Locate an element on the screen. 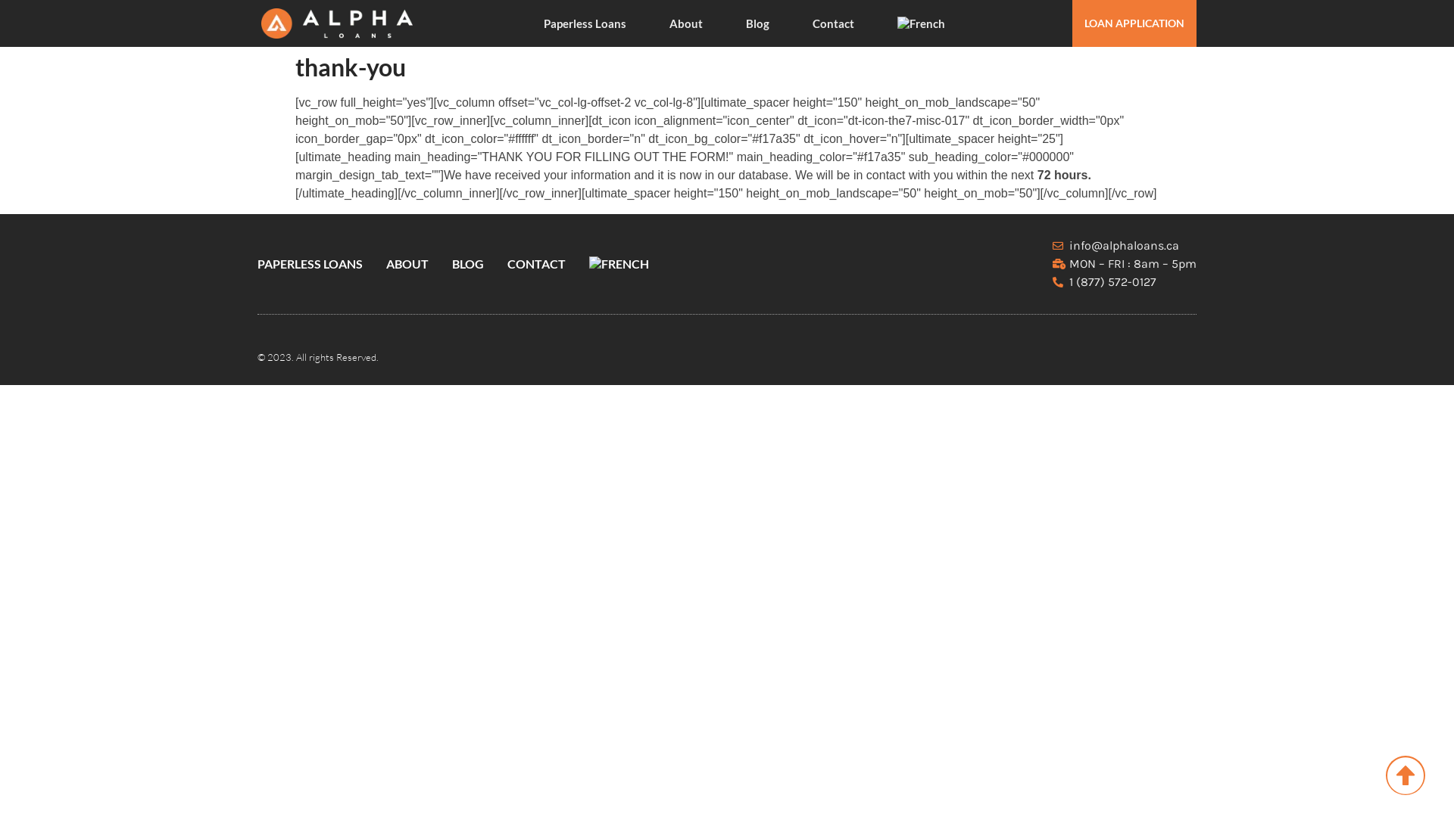 The width and height of the screenshot is (1454, 817). CONTACT is located at coordinates (536, 264).